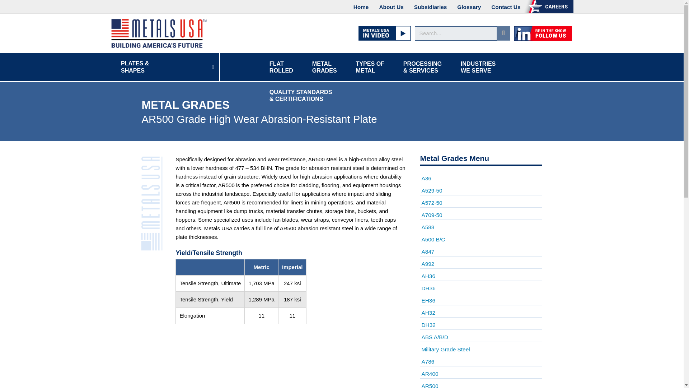 This screenshot has width=689, height=388. I want to click on Glossary, so click(469, 7).